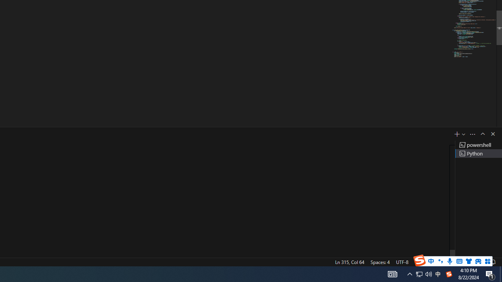  What do you see at coordinates (308, 251) in the screenshot?
I see `Focus ` at bounding box center [308, 251].